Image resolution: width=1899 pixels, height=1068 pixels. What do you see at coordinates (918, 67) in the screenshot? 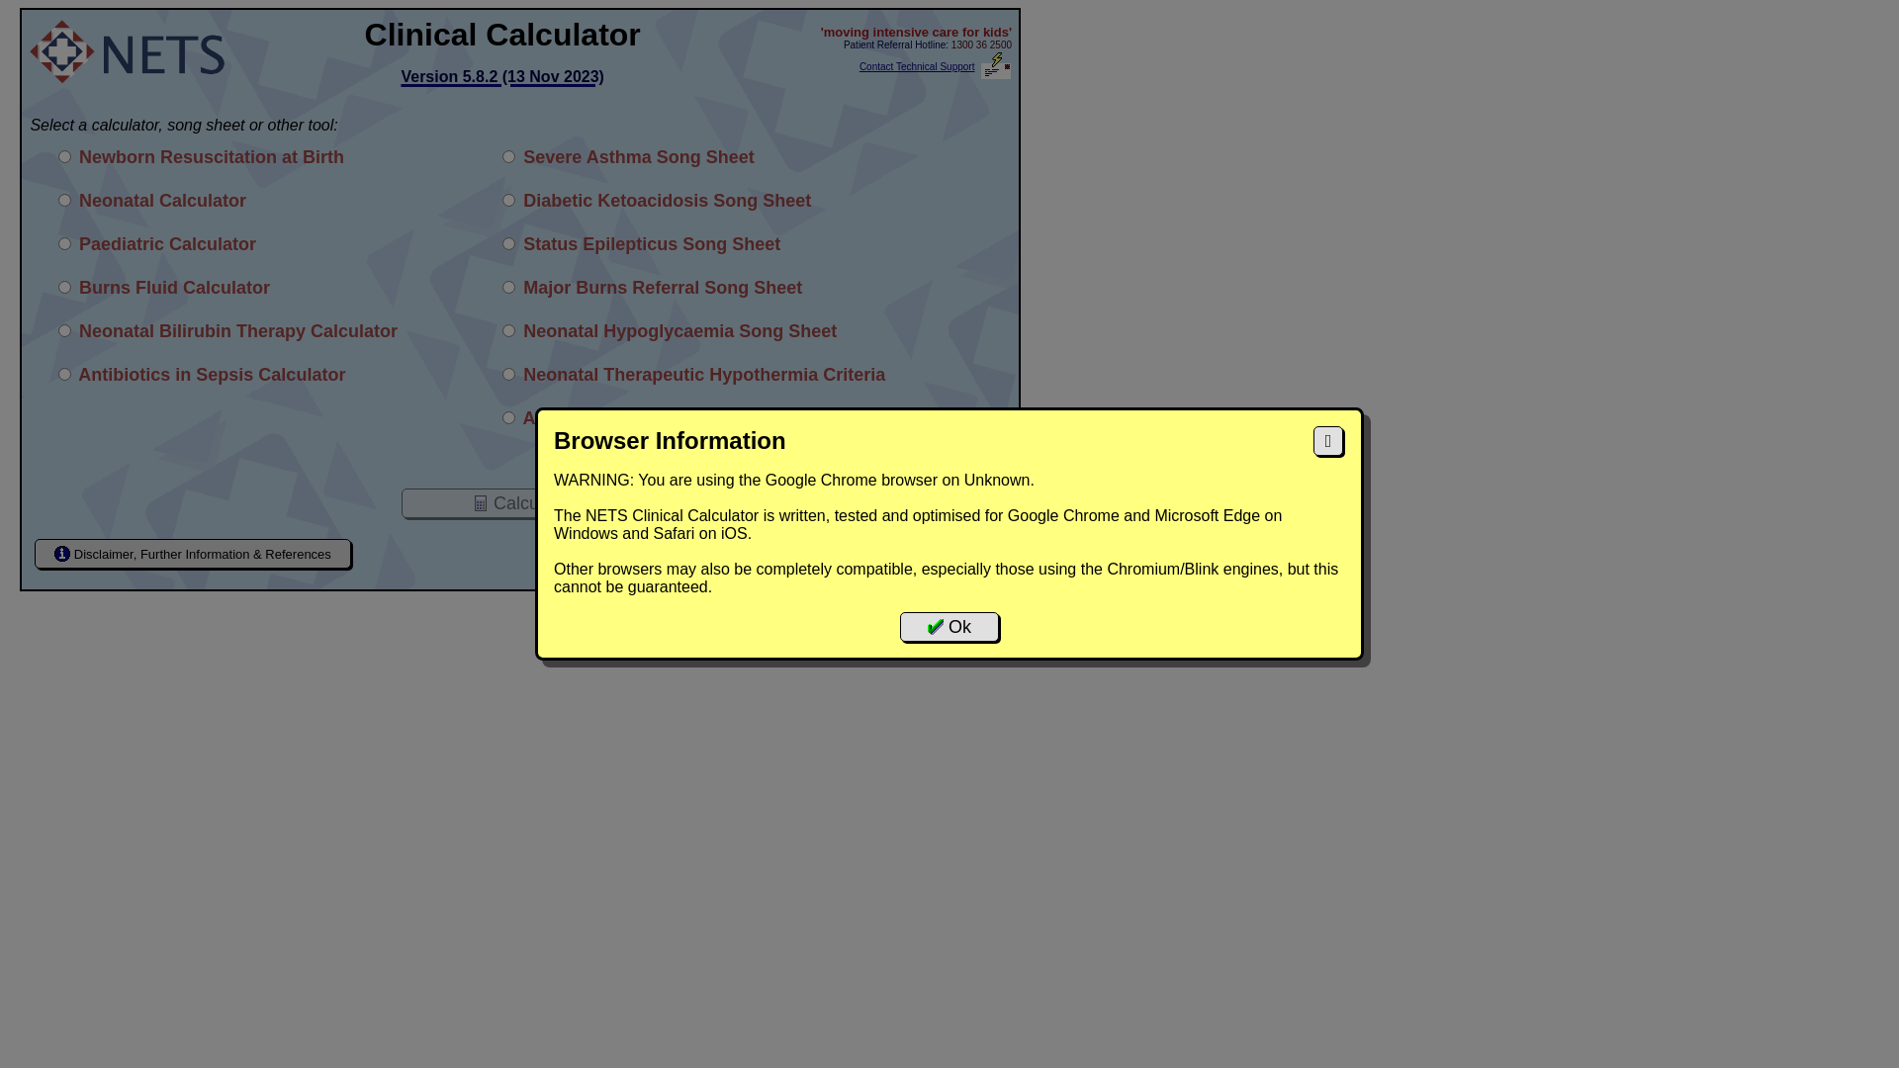
I see `Contact Technical Support` at bounding box center [918, 67].